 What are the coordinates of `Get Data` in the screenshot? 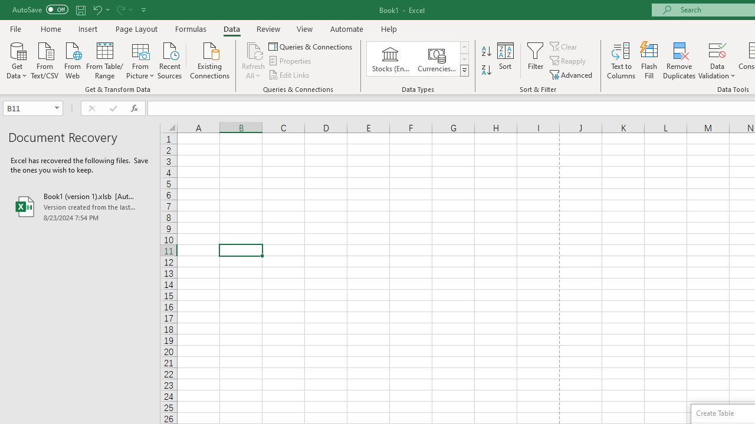 It's located at (17, 59).